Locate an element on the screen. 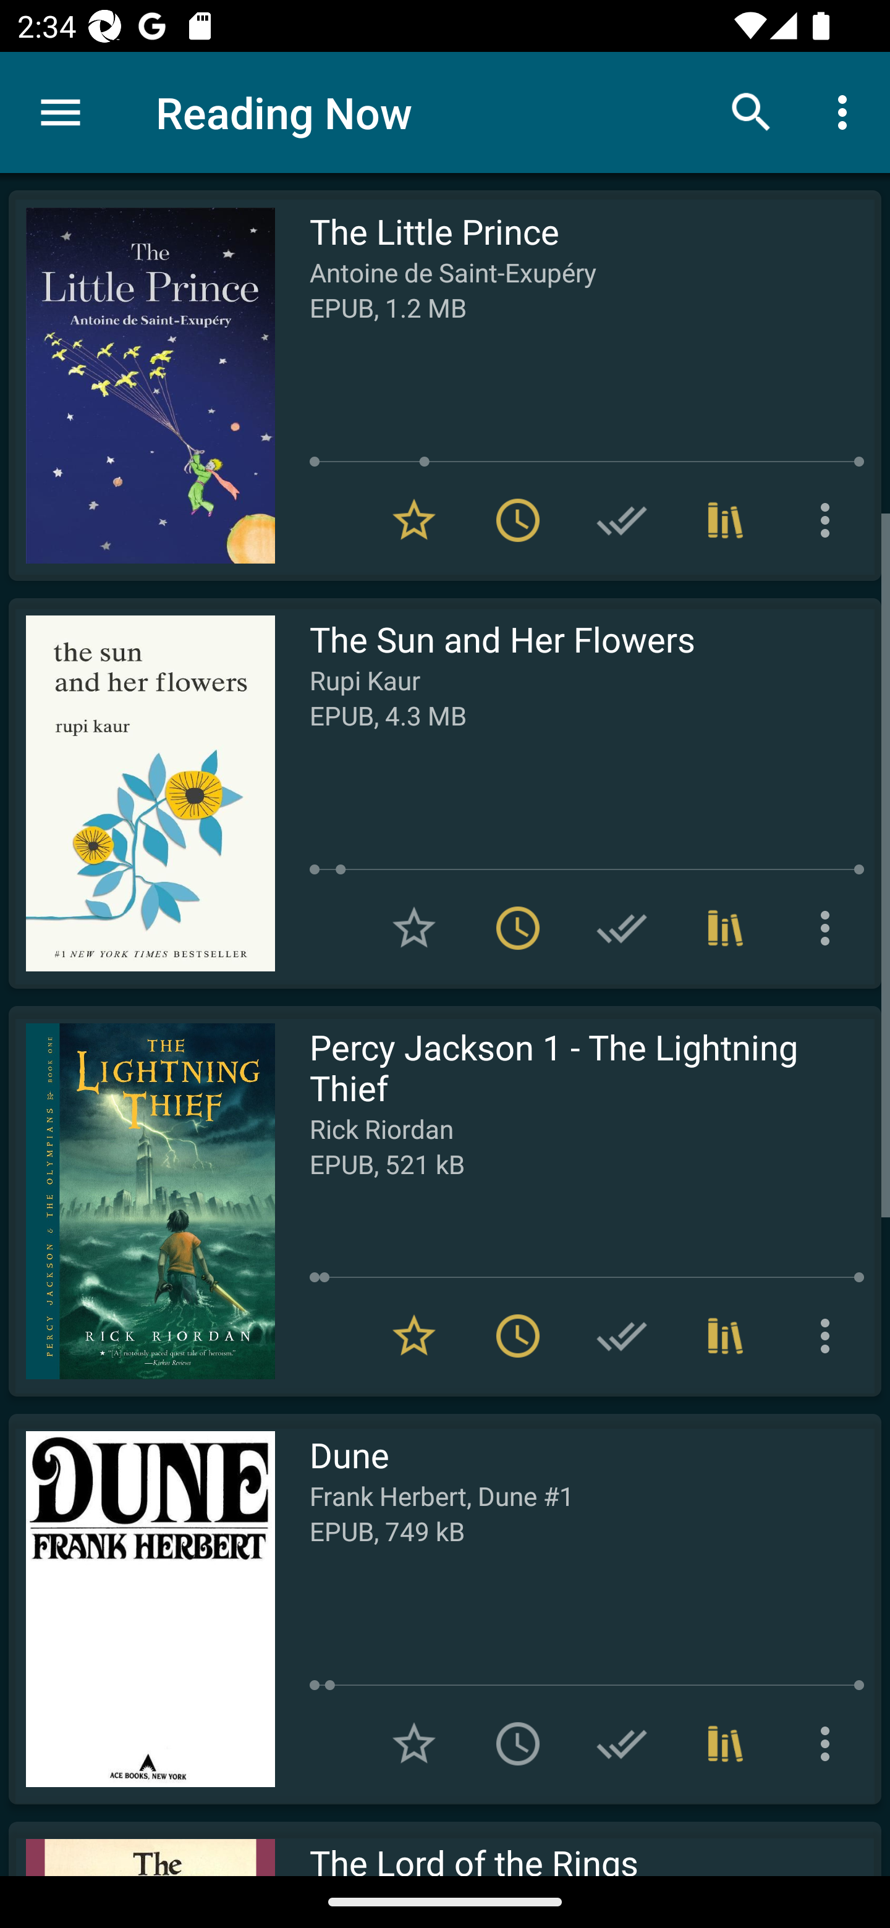 The image size is (890, 1928). Remove from Favorites is located at coordinates (414, 1336).